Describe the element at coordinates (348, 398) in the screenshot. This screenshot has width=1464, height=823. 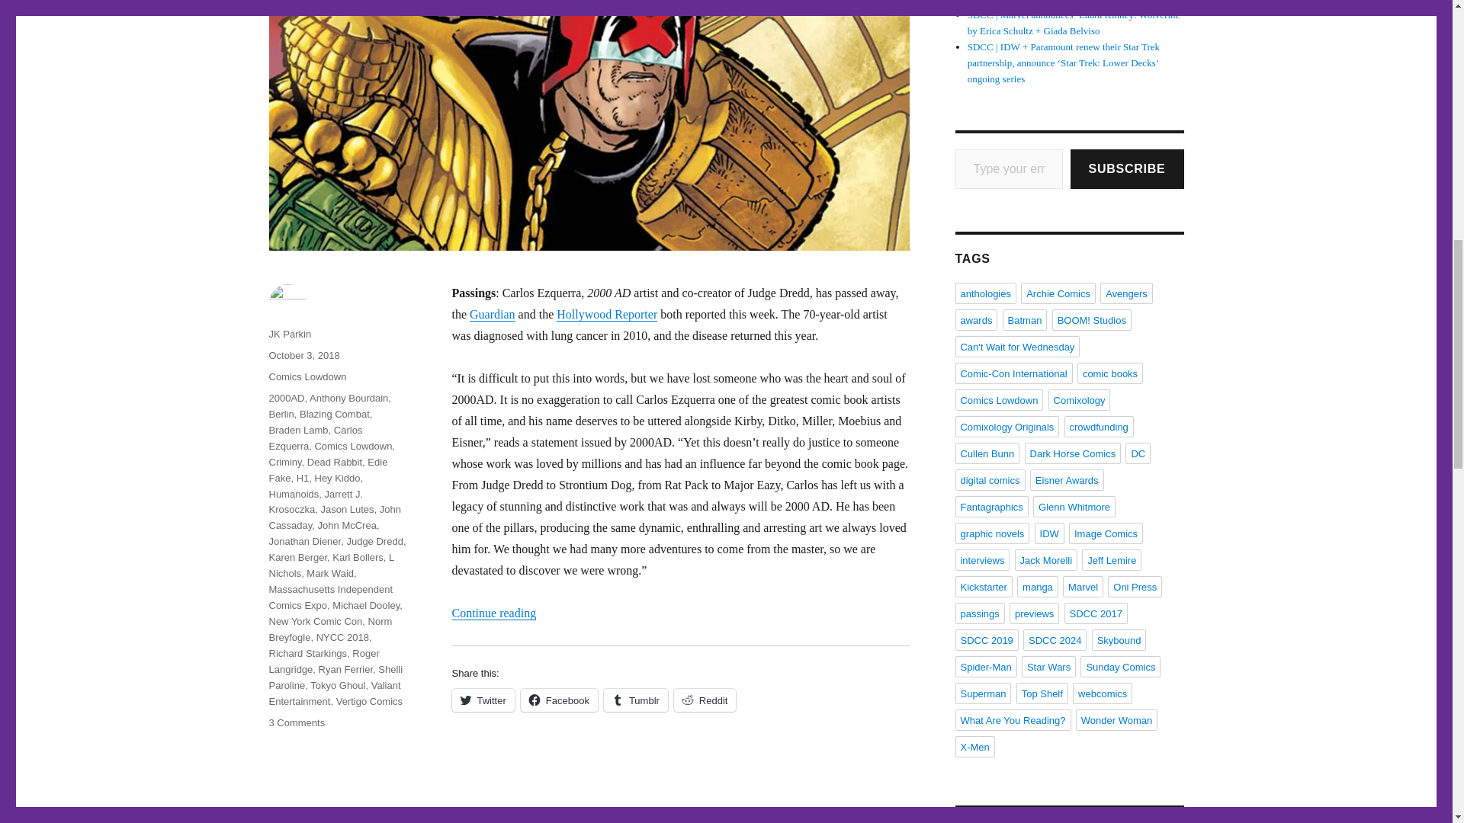
I see `Anthony Bourdain` at that location.